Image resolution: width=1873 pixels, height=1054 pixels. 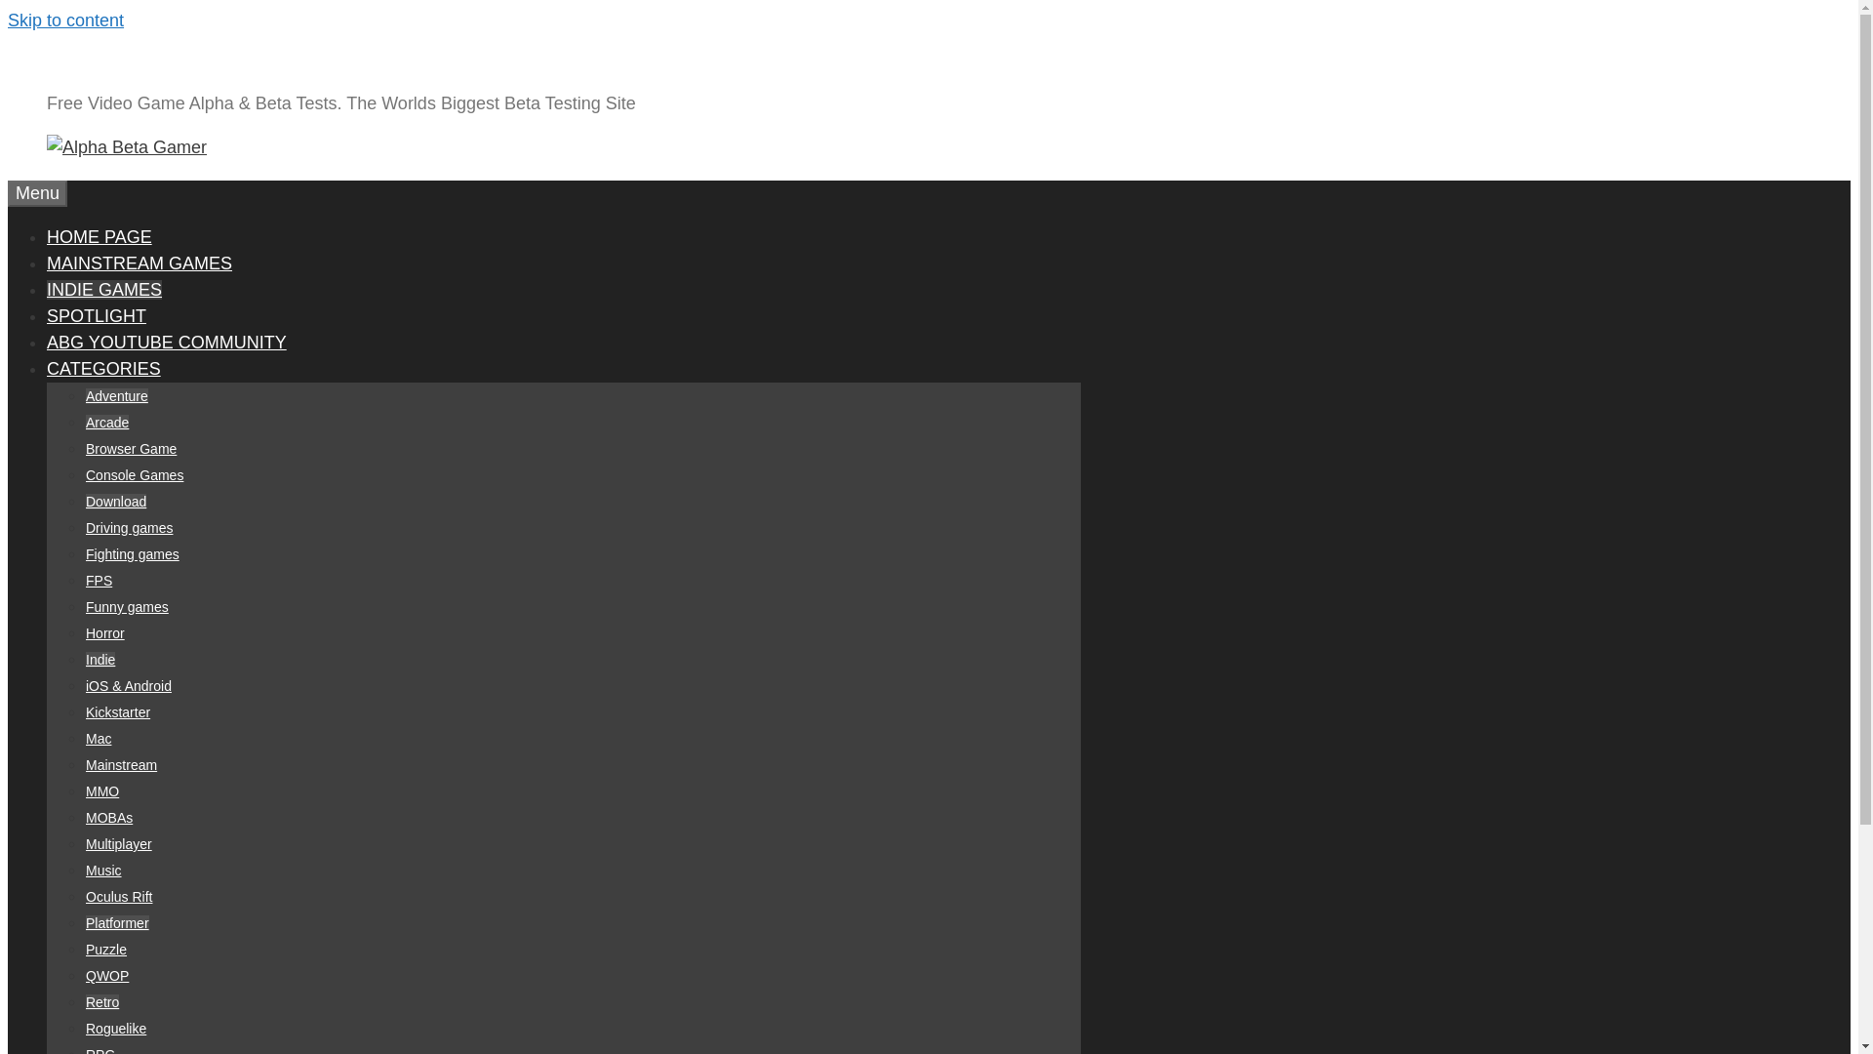 I want to click on HOME PAGE, so click(x=100, y=236).